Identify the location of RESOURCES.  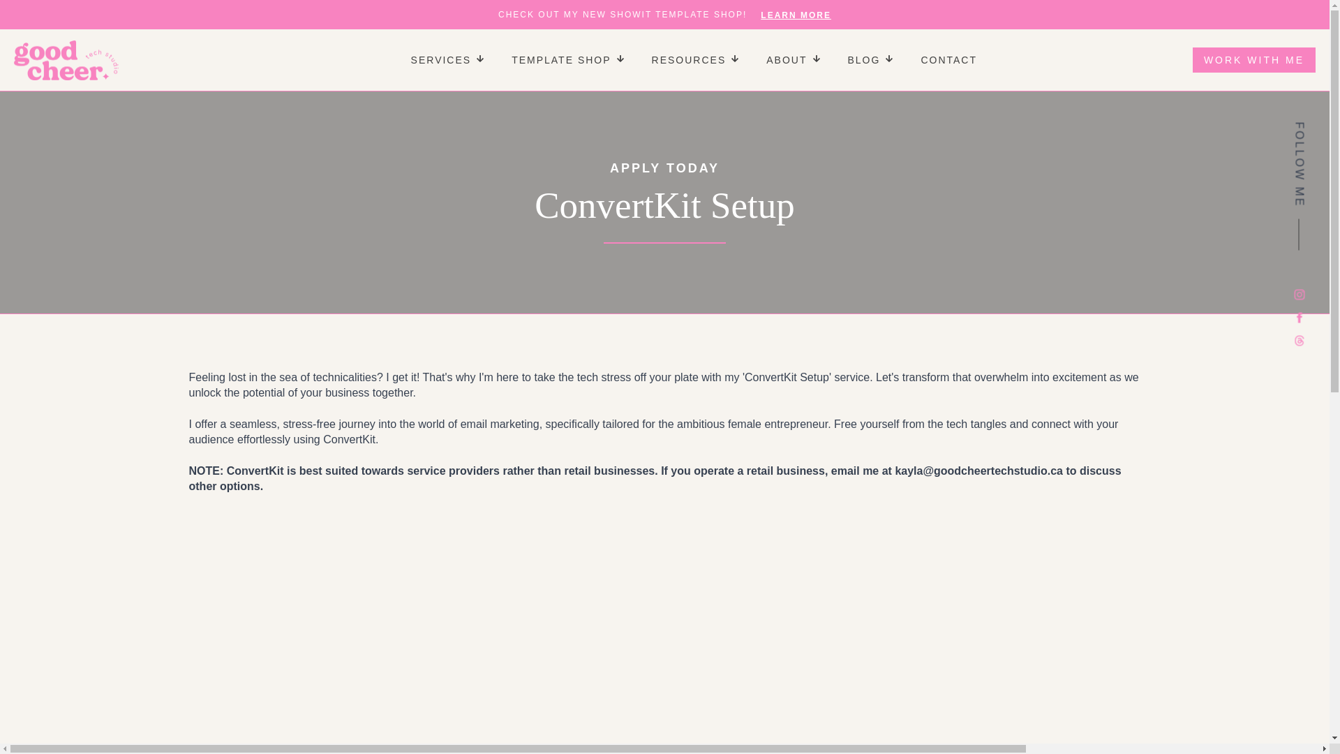
(681, 59).